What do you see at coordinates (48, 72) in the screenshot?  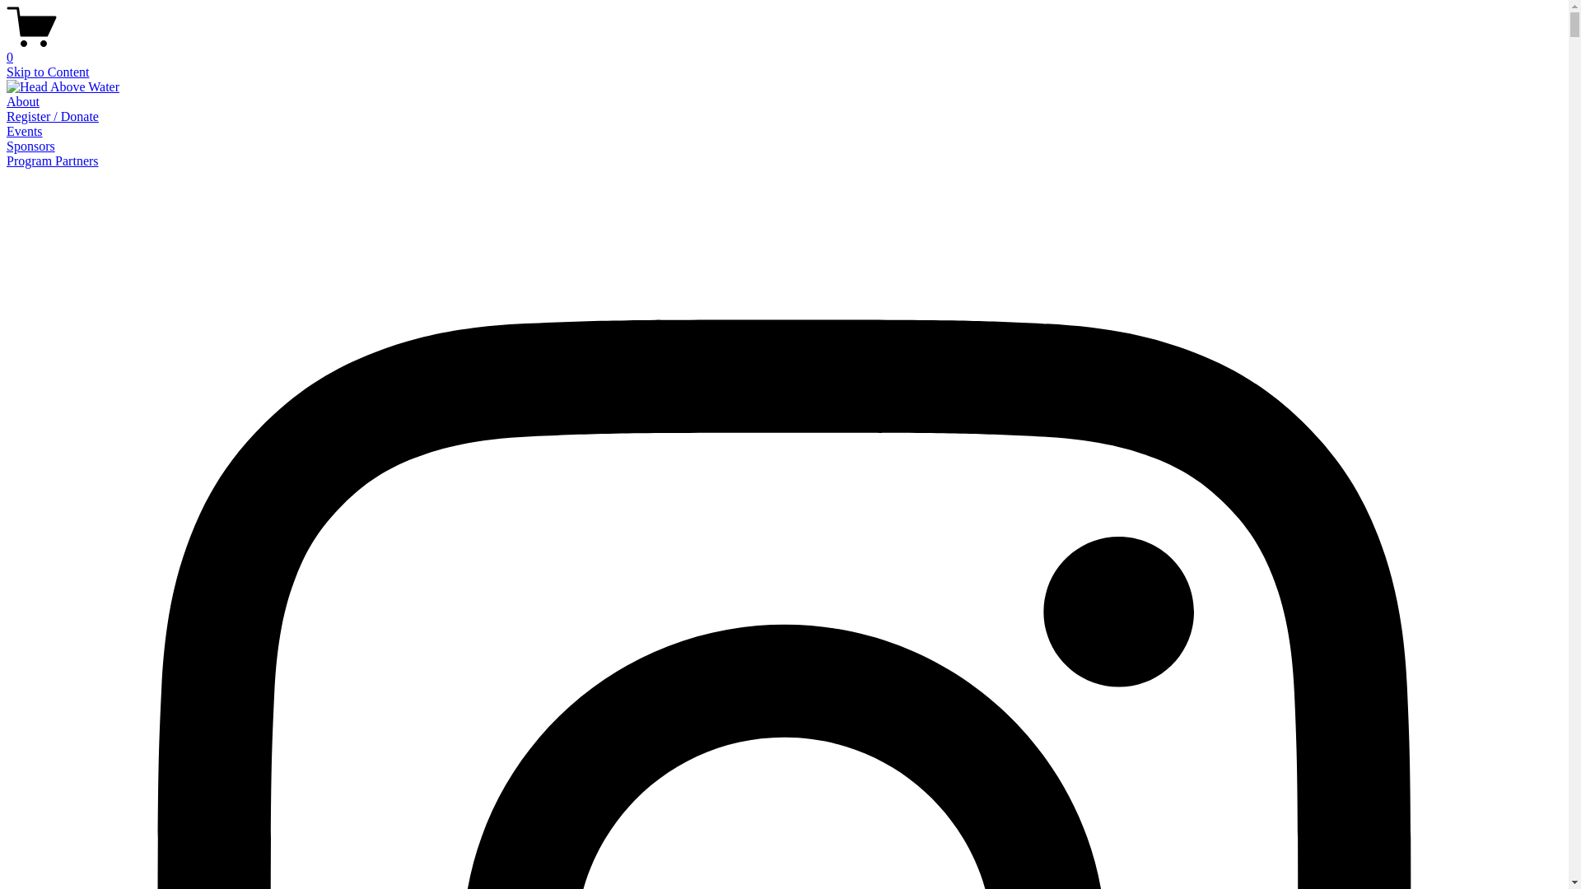 I see `Skip to Content` at bounding box center [48, 72].